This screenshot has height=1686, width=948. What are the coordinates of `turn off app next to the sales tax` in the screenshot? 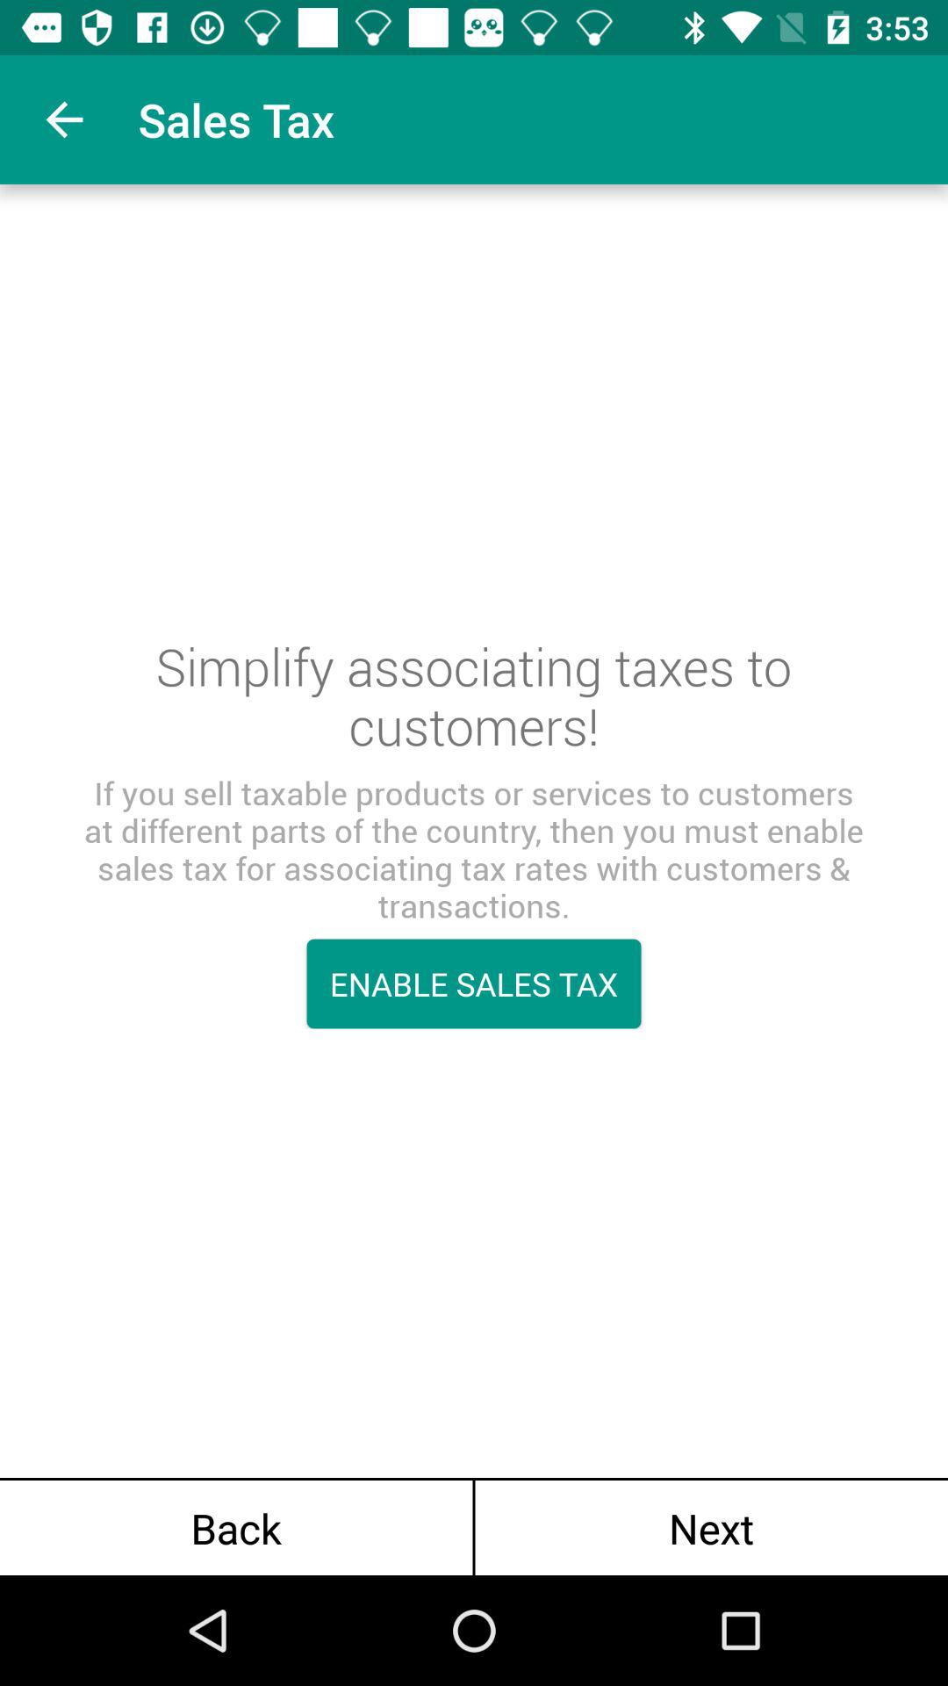 It's located at (64, 119).